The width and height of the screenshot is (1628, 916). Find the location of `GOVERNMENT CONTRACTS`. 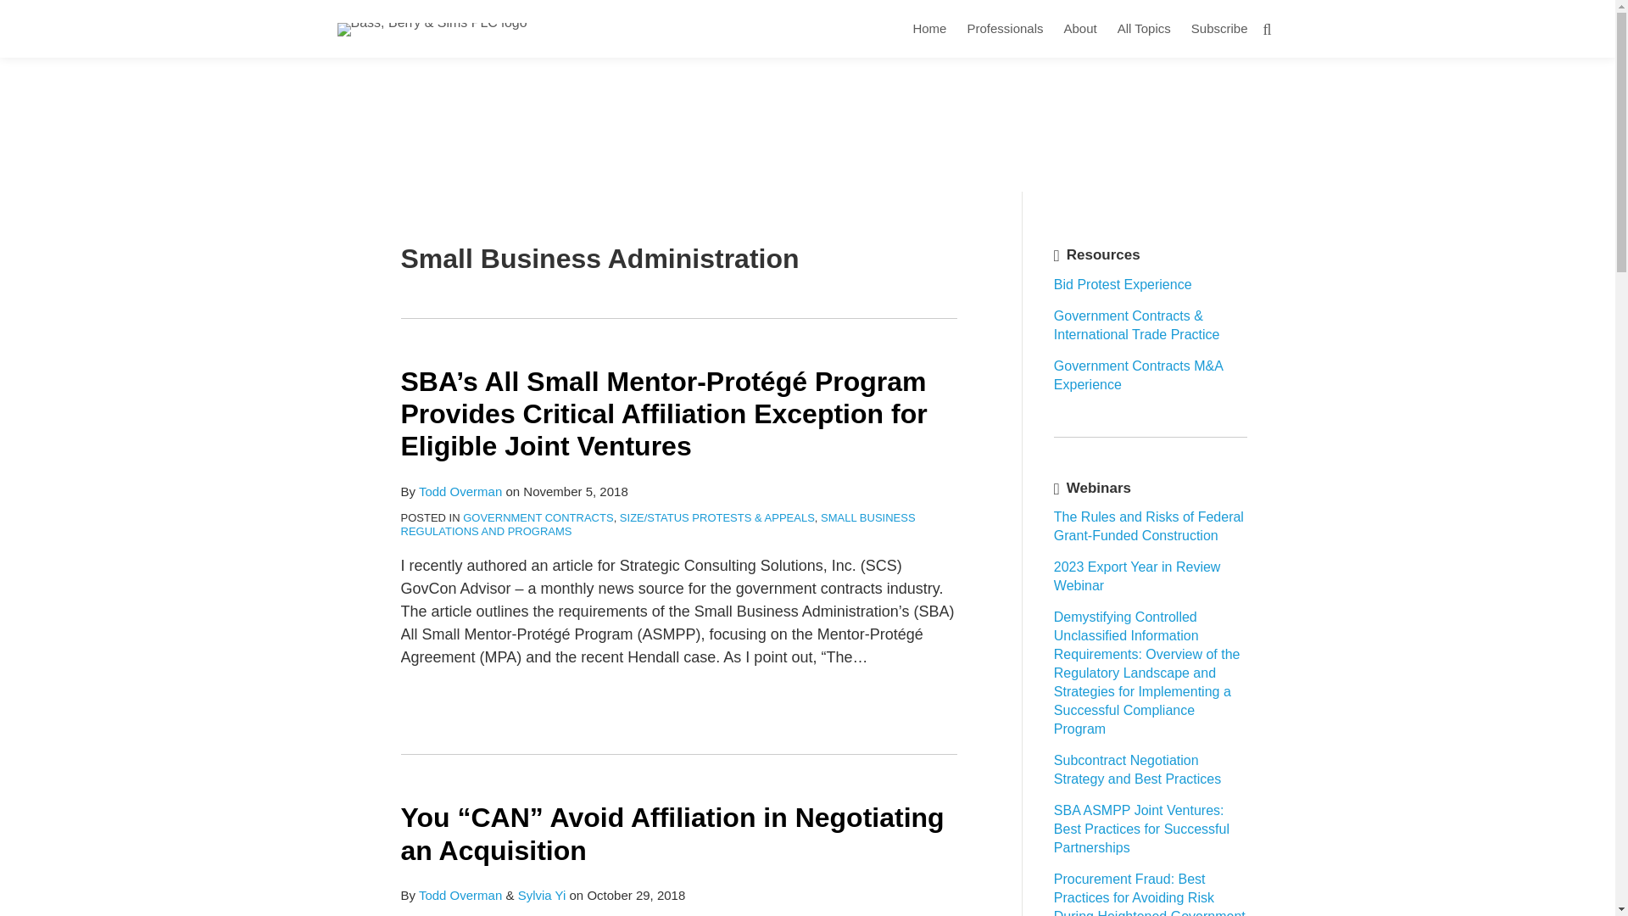

GOVERNMENT CONTRACTS is located at coordinates (538, 517).